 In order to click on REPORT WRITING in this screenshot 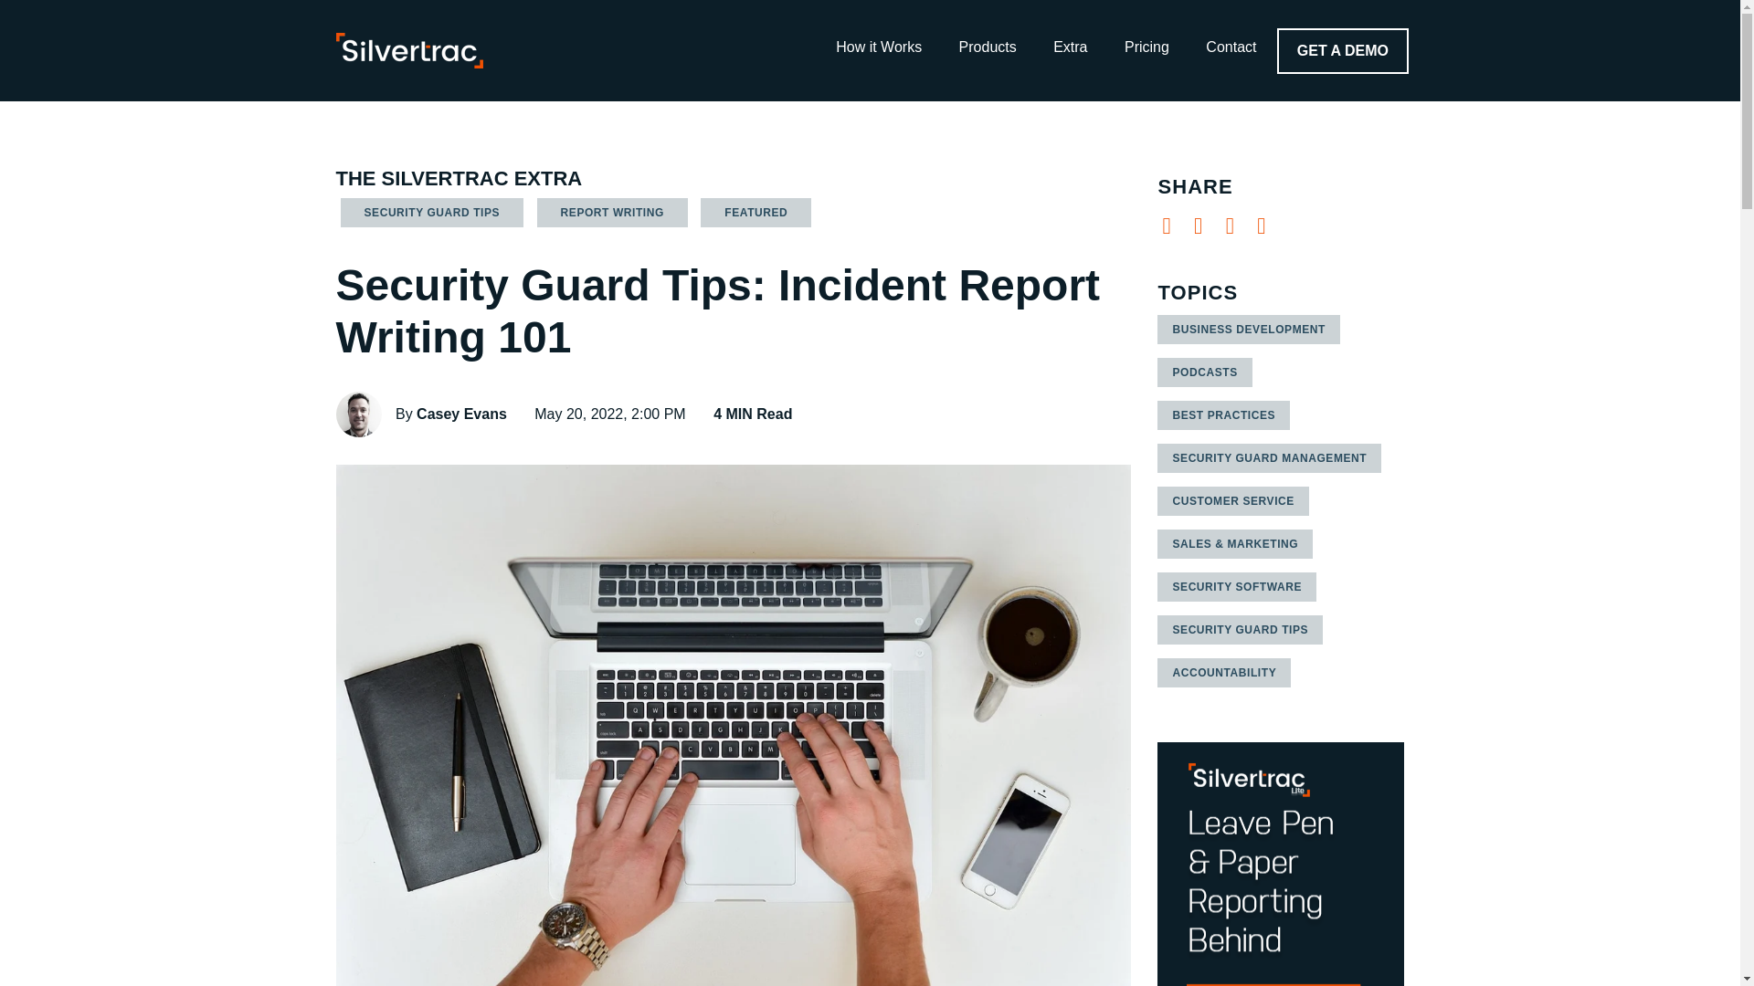, I will do `click(612, 213)`.